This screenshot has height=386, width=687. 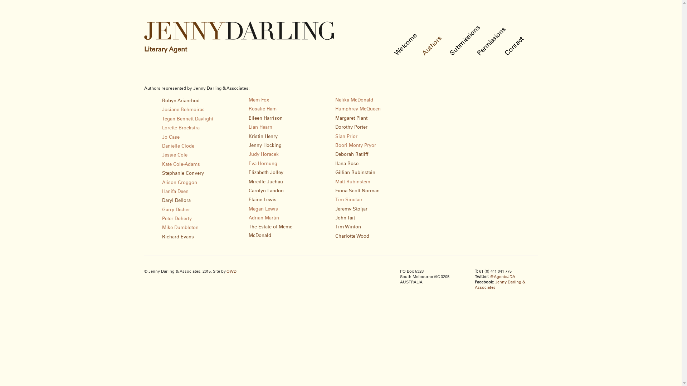 I want to click on Rosalie Ham, so click(x=263, y=109).